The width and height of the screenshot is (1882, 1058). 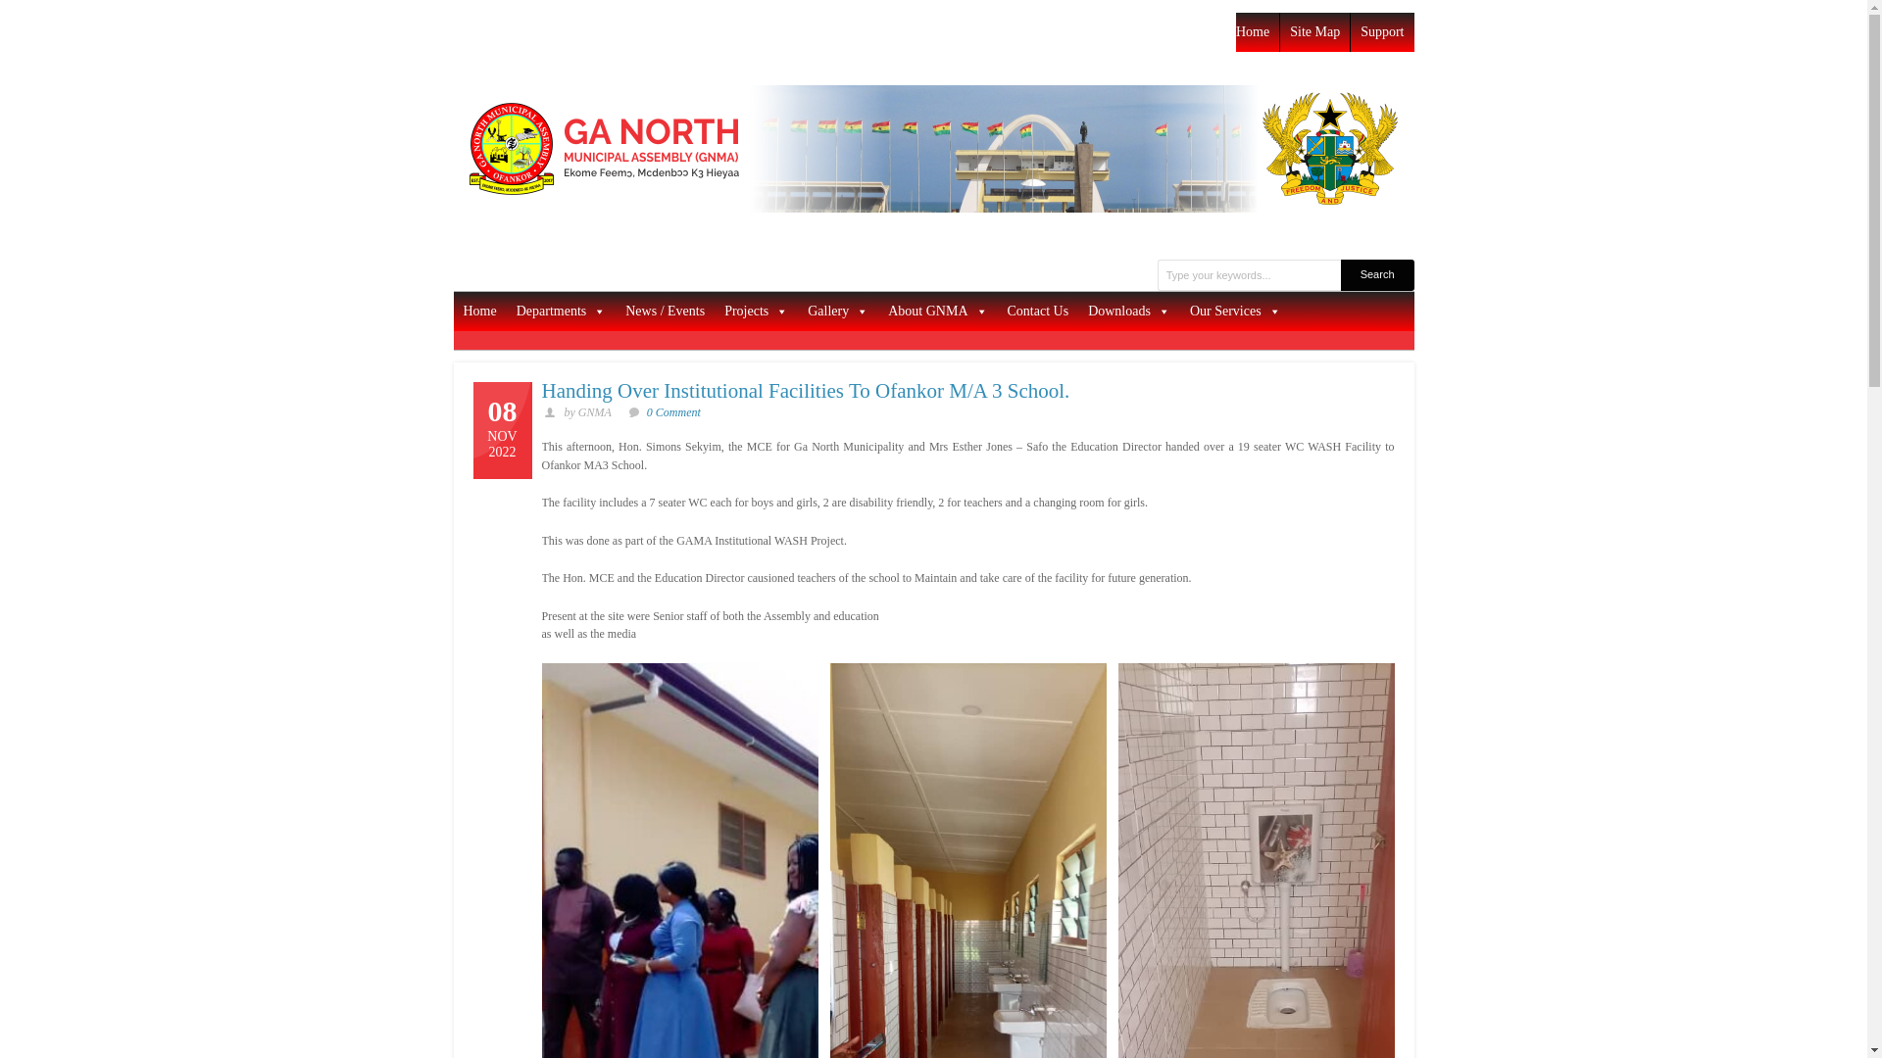 I want to click on Gallery, so click(x=838, y=312).